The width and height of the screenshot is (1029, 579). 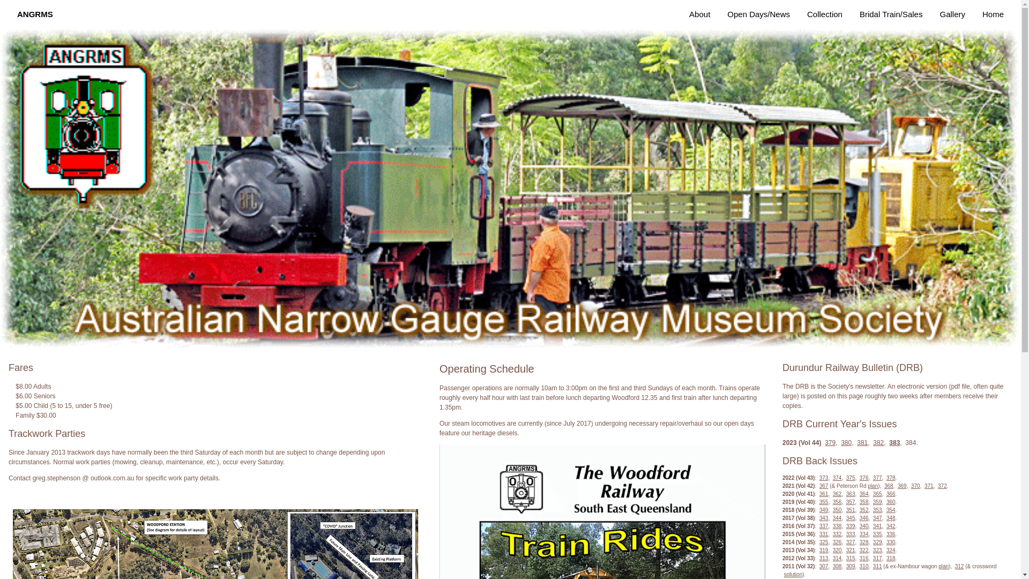 I want to click on 309, so click(x=851, y=566).